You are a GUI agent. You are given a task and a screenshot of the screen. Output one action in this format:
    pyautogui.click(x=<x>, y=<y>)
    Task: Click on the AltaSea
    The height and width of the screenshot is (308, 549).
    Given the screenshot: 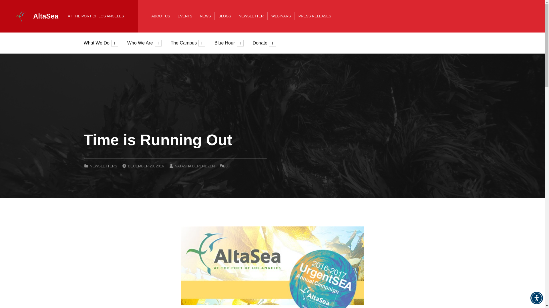 What is the action you would take?
    pyautogui.click(x=45, y=16)
    